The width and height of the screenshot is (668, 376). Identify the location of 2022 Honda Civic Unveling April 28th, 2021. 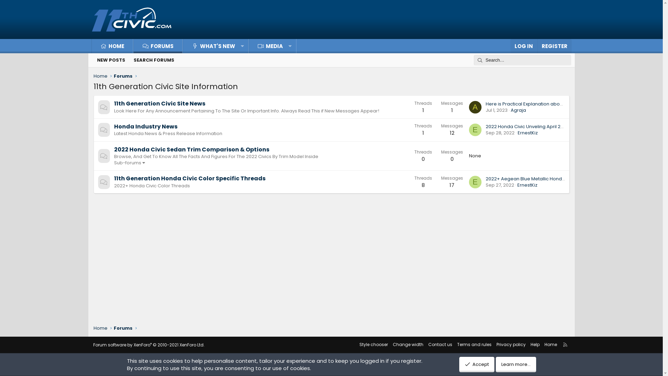
(532, 127).